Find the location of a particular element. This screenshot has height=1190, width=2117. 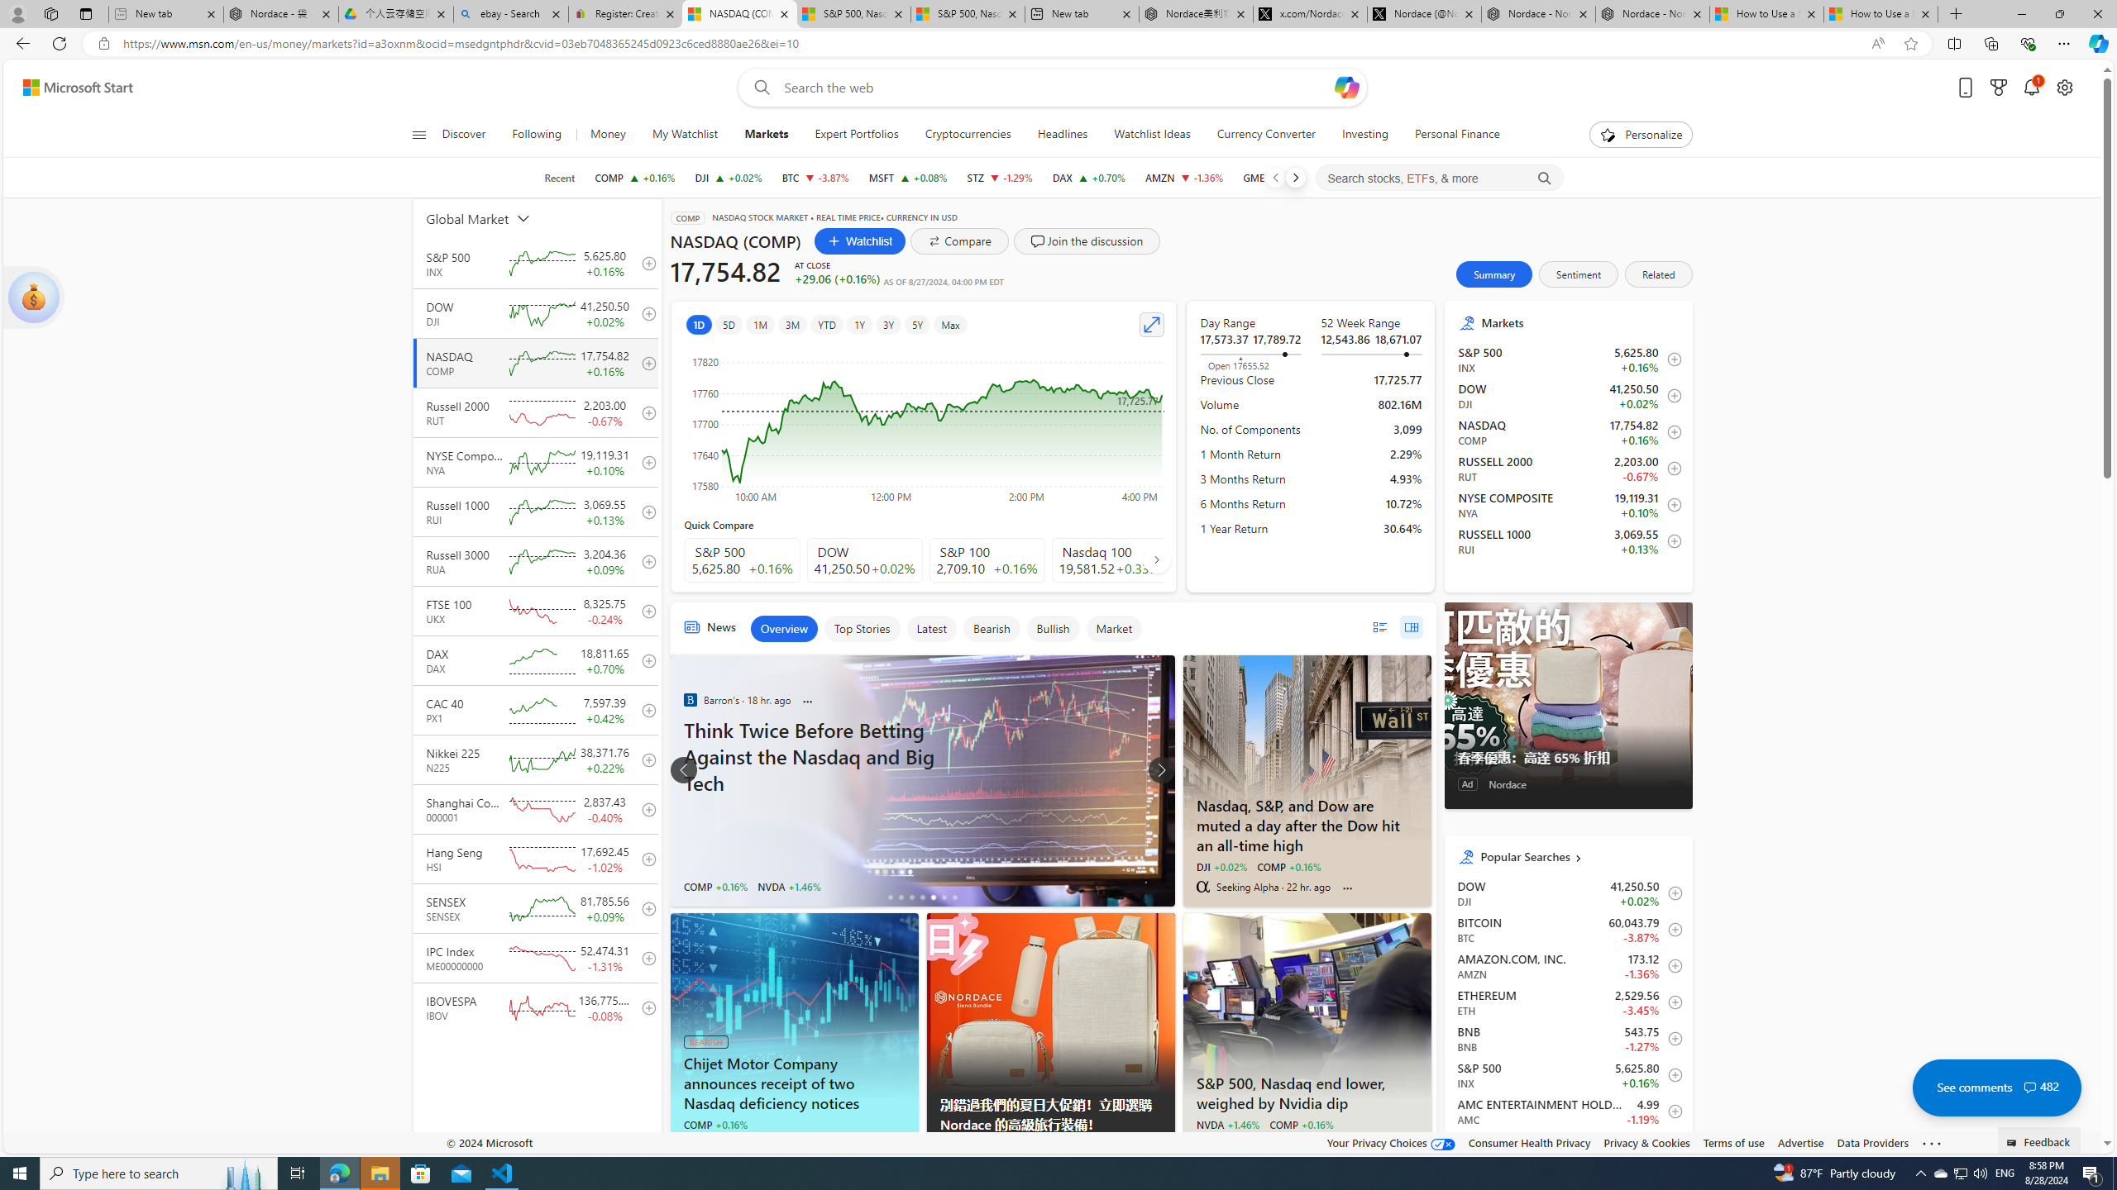

1M is located at coordinates (759, 324).